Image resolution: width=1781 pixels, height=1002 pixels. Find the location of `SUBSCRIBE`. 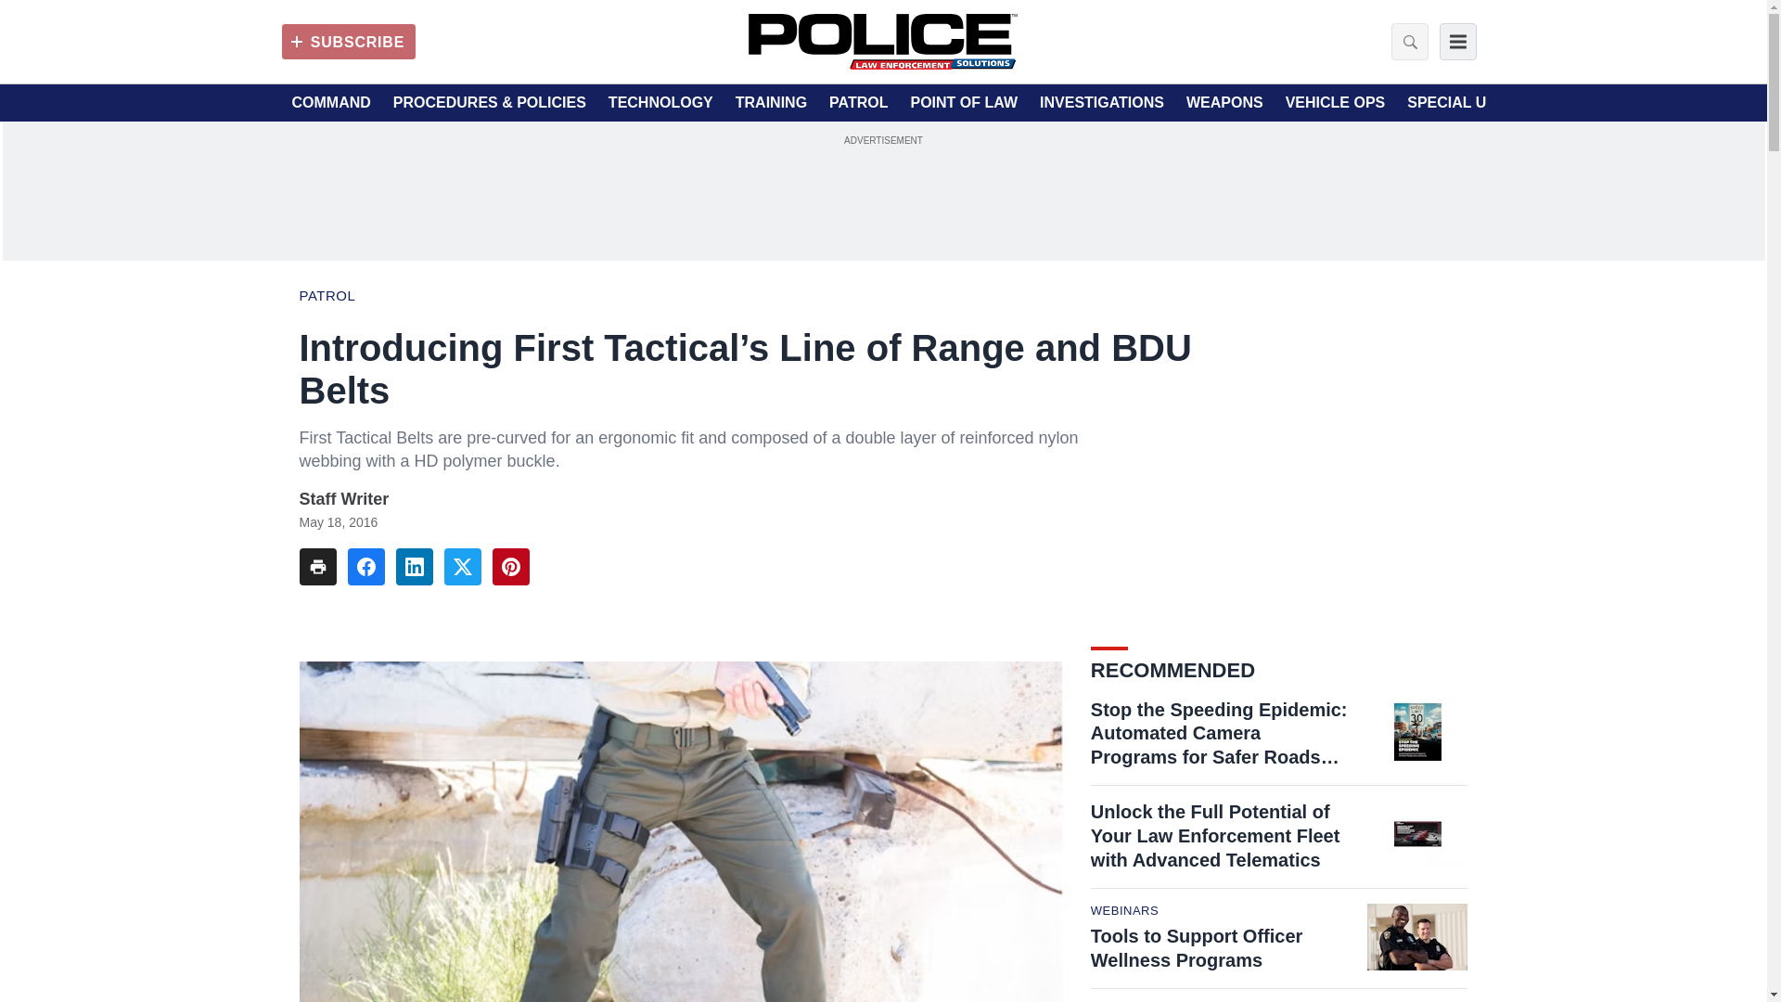

SUBSCRIBE is located at coordinates (348, 41).